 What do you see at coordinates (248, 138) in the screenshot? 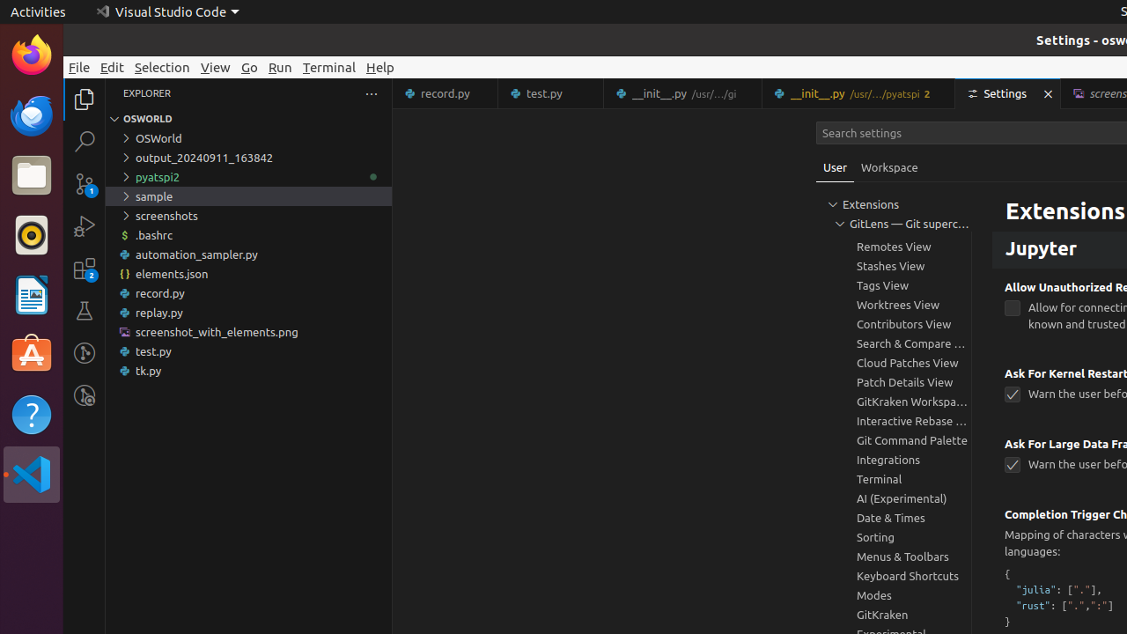
I see `OSWorld` at bounding box center [248, 138].